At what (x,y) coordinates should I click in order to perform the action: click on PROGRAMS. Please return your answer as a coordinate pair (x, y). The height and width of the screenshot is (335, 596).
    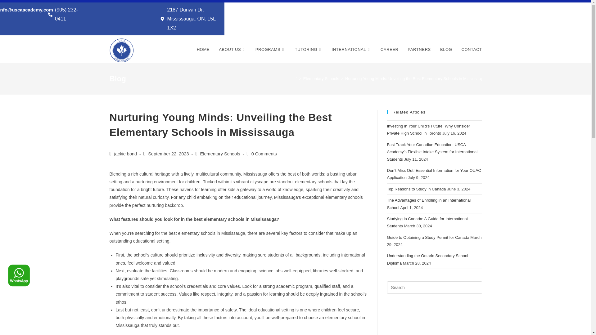
    Looking at the image, I should click on (271, 50).